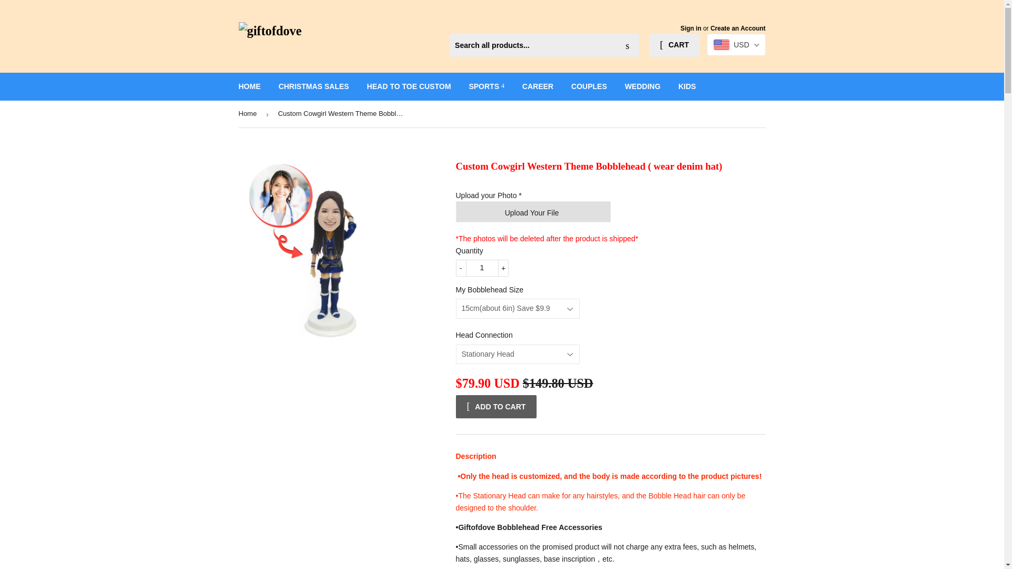 The image size is (1012, 569). I want to click on KIDS, so click(686, 86).